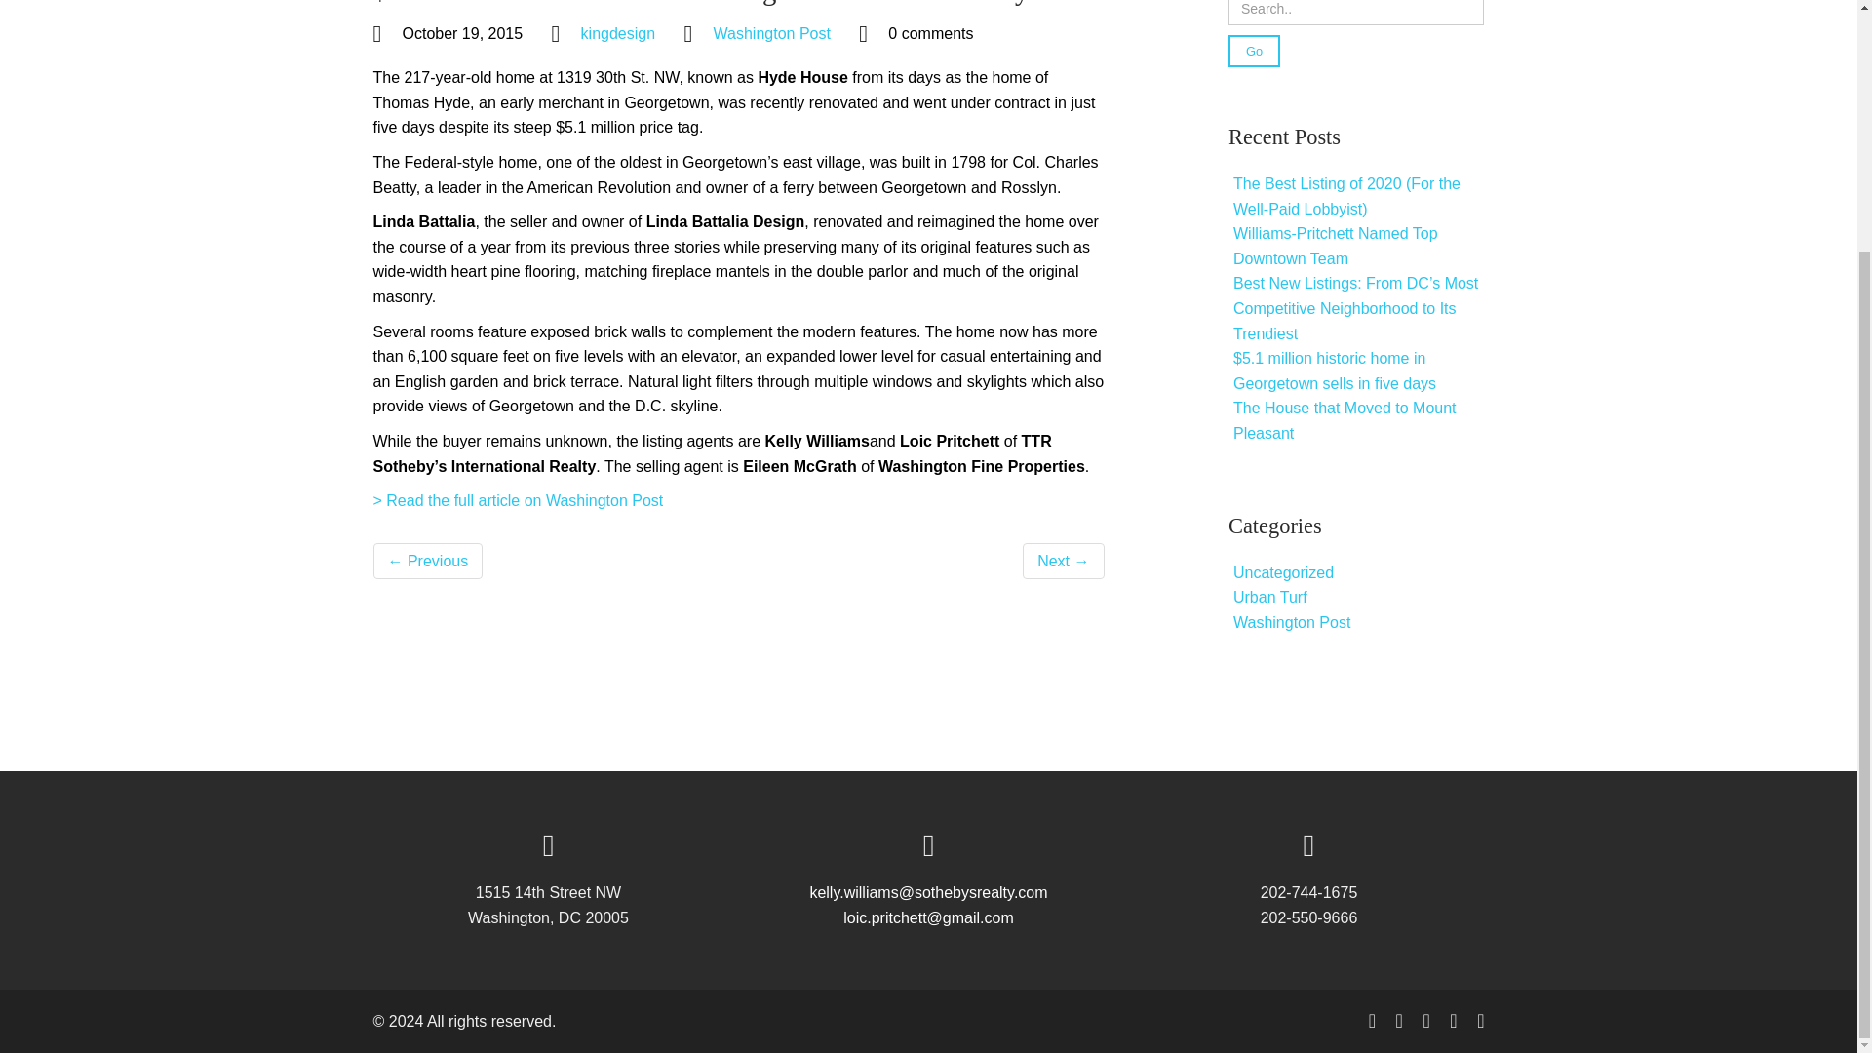 This screenshot has width=1872, height=1053. I want to click on Go, so click(1254, 51).